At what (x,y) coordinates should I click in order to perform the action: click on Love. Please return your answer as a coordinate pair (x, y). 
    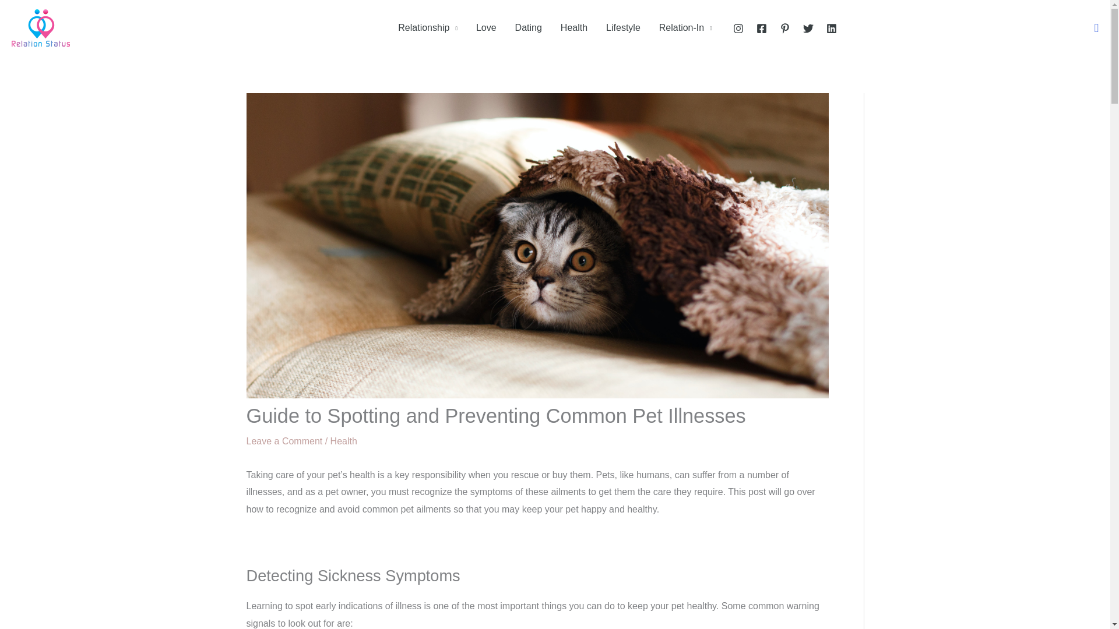
    Looking at the image, I should click on (486, 28).